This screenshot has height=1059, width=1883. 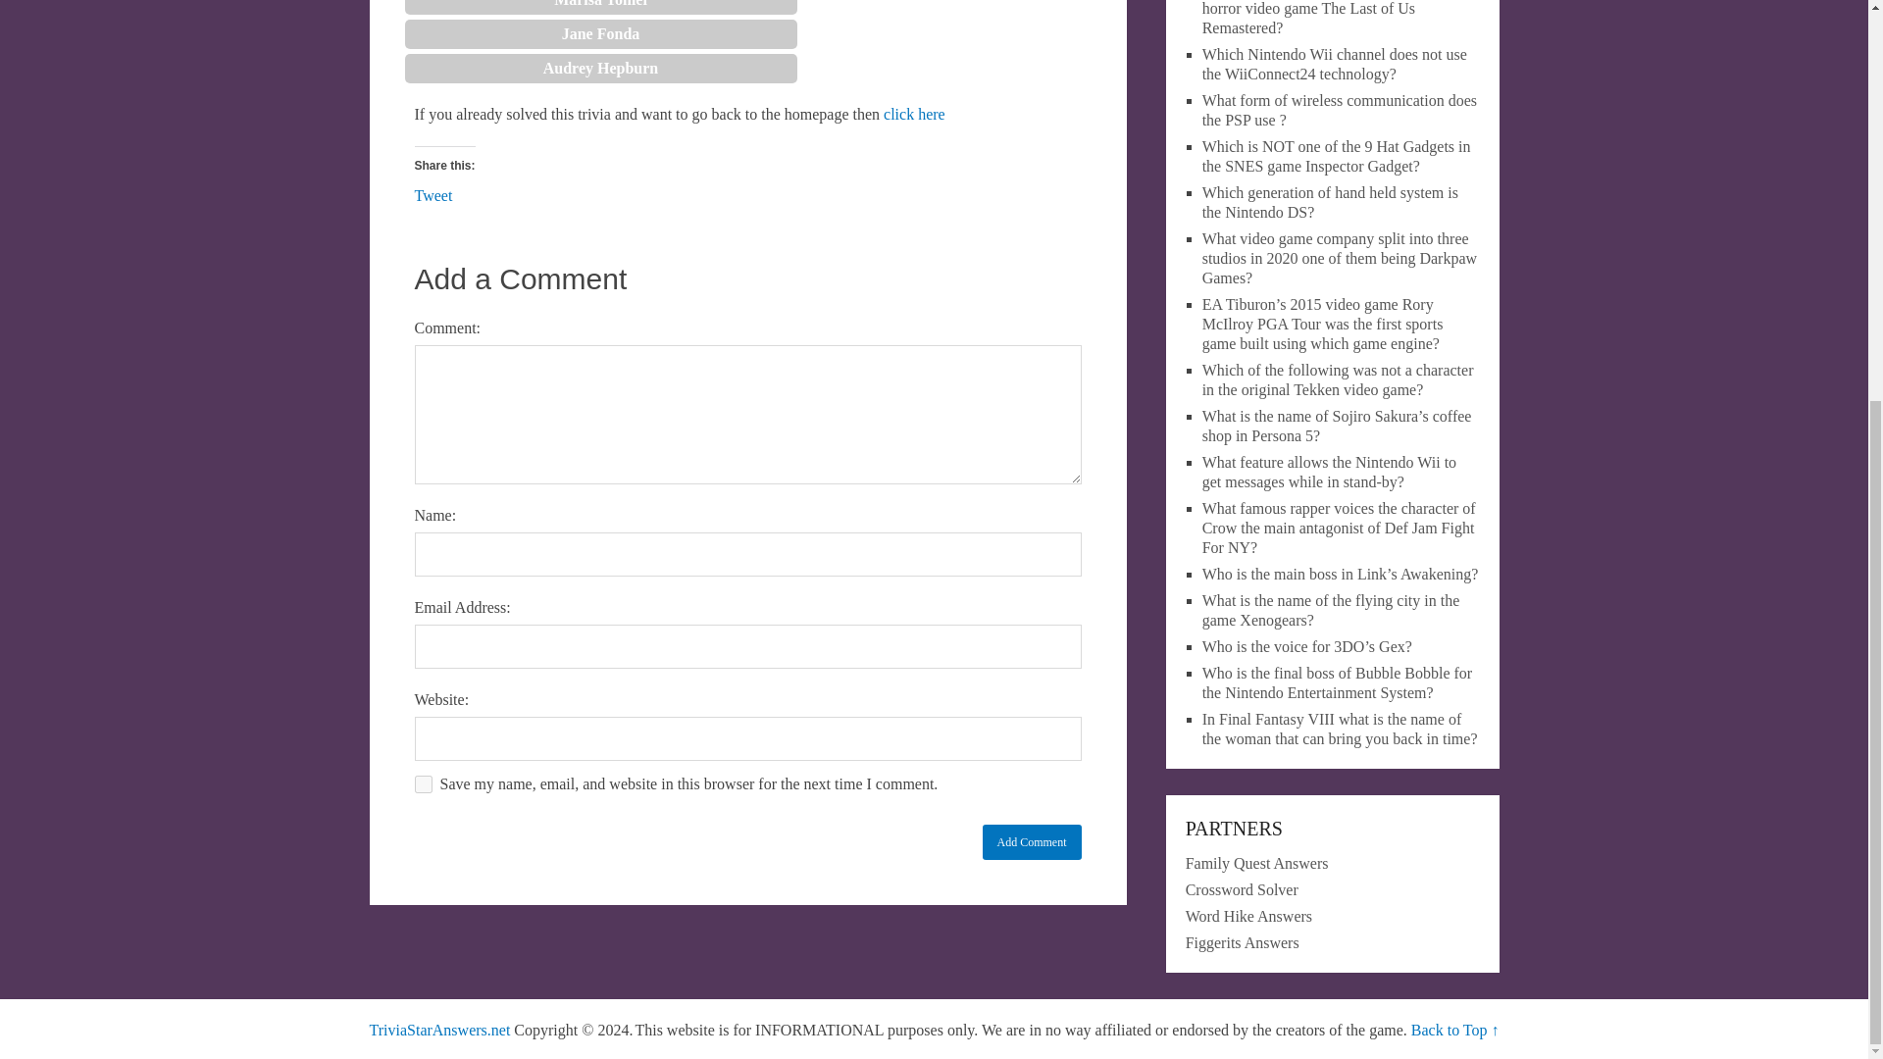 I want to click on Crossword Solver, so click(x=1242, y=888).